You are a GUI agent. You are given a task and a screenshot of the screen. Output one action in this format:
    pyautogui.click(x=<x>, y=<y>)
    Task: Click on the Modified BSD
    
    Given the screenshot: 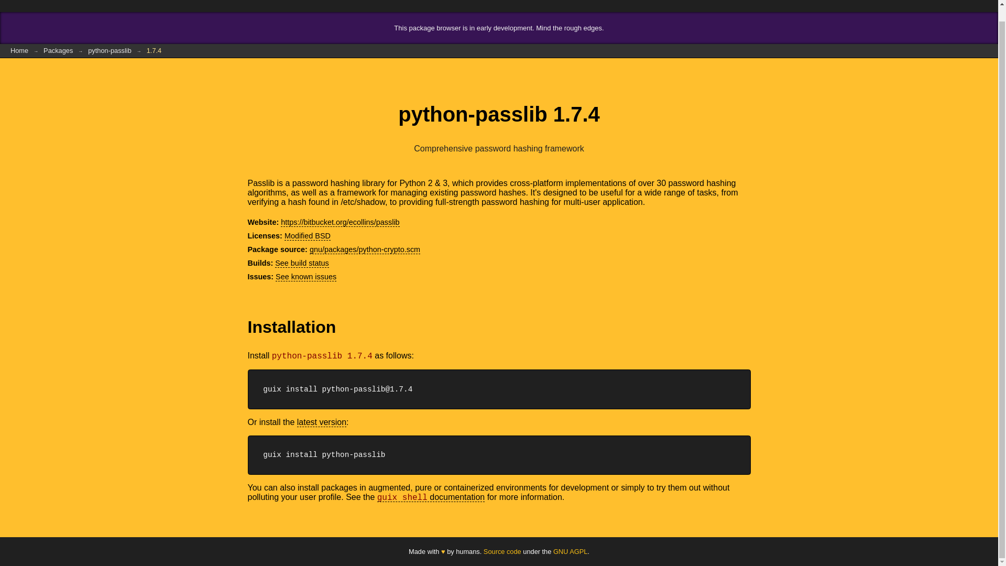 What is the action you would take?
    pyautogui.click(x=308, y=236)
    